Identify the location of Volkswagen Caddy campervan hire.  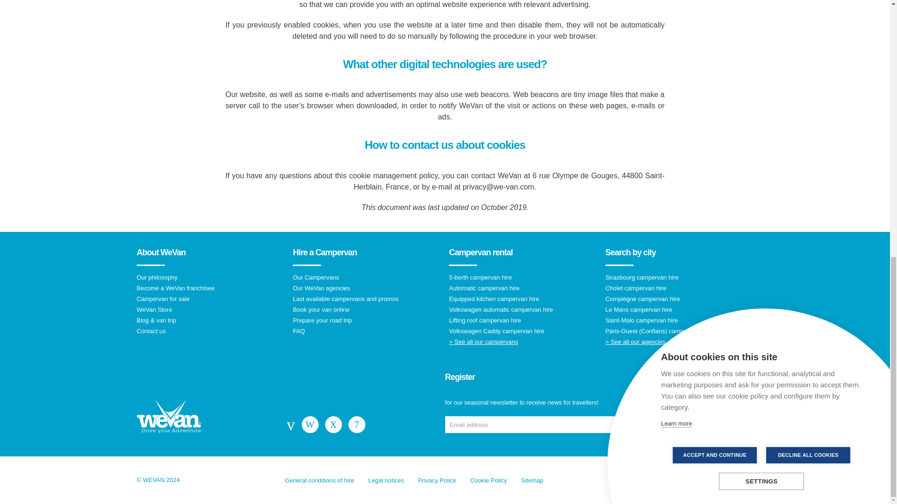
(523, 331).